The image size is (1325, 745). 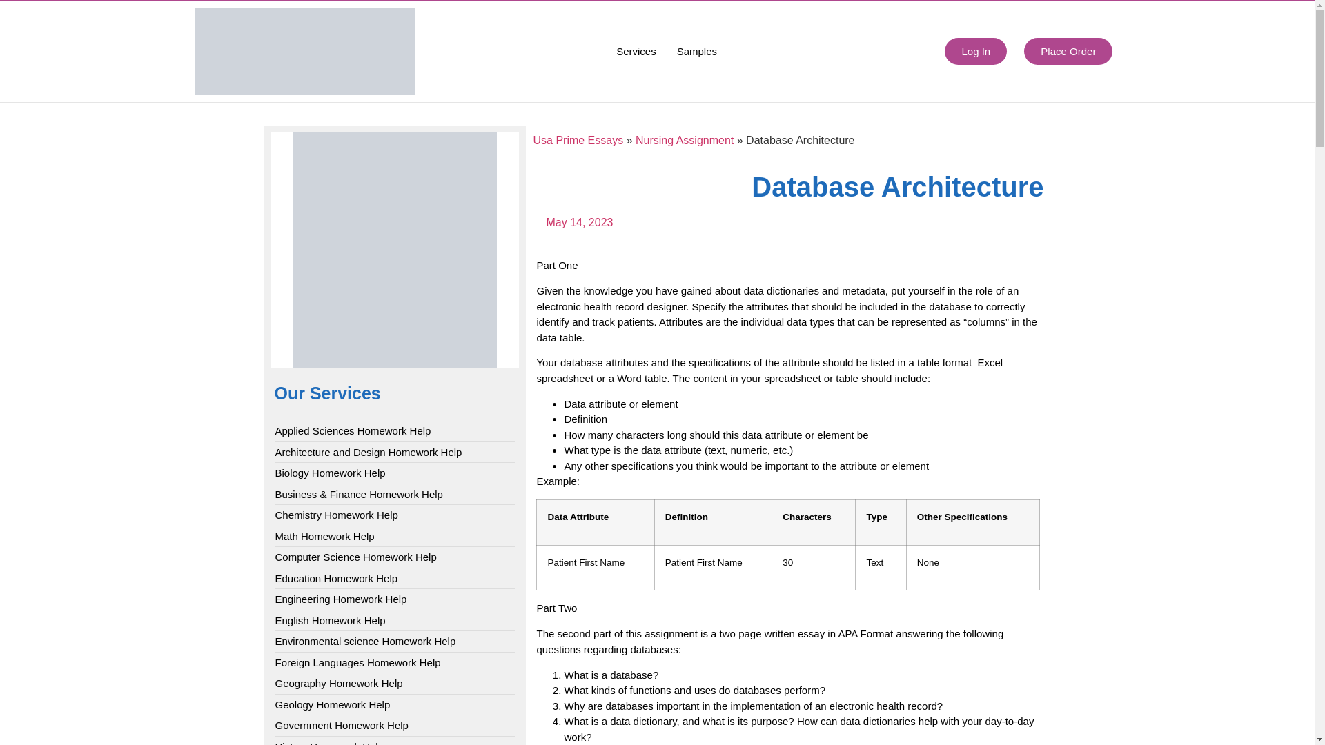 What do you see at coordinates (324, 537) in the screenshot?
I see `Math Homework Help` at bounding box center [324, 537].